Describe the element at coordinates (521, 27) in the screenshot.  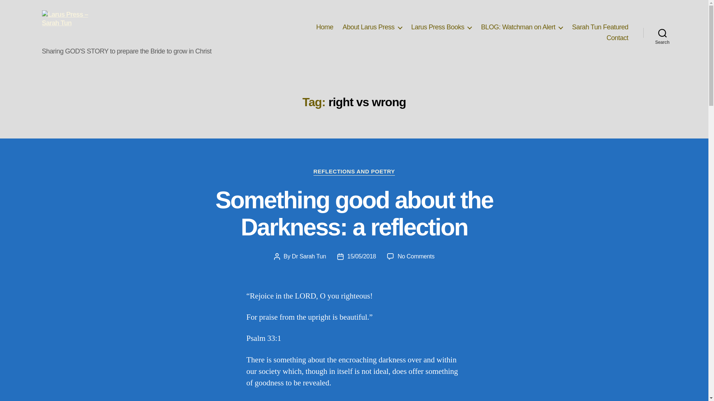
I see `BLOG: Watchman on Alert` at that location.